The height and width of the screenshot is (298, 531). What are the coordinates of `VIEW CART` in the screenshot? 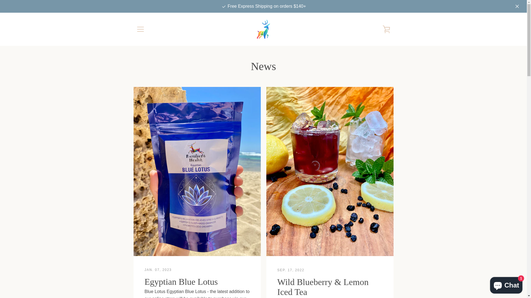 It's located at (386, 29).